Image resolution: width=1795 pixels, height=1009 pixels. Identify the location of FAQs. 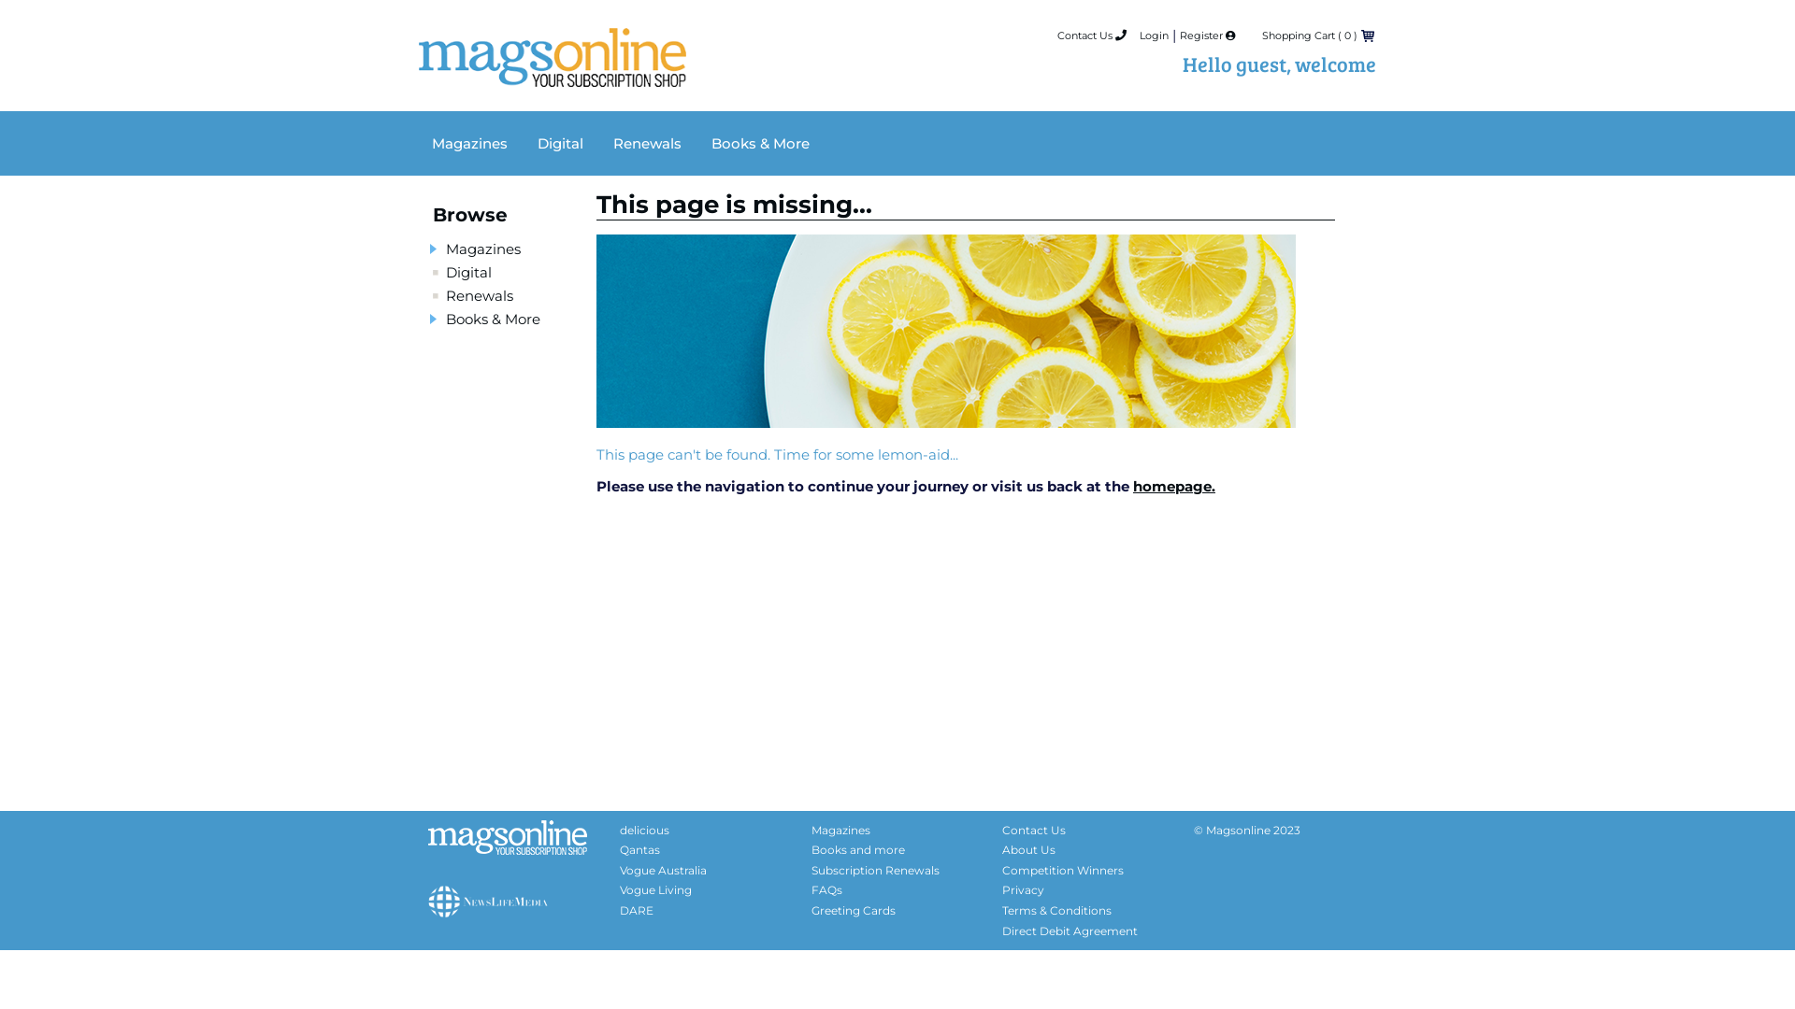
(826, 889).